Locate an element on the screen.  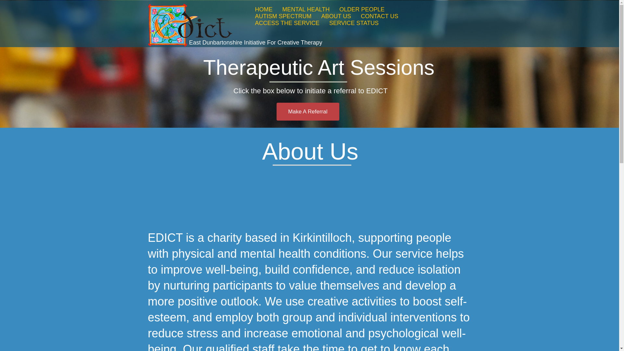
ABOUT US is located at coordinates (336, 16).